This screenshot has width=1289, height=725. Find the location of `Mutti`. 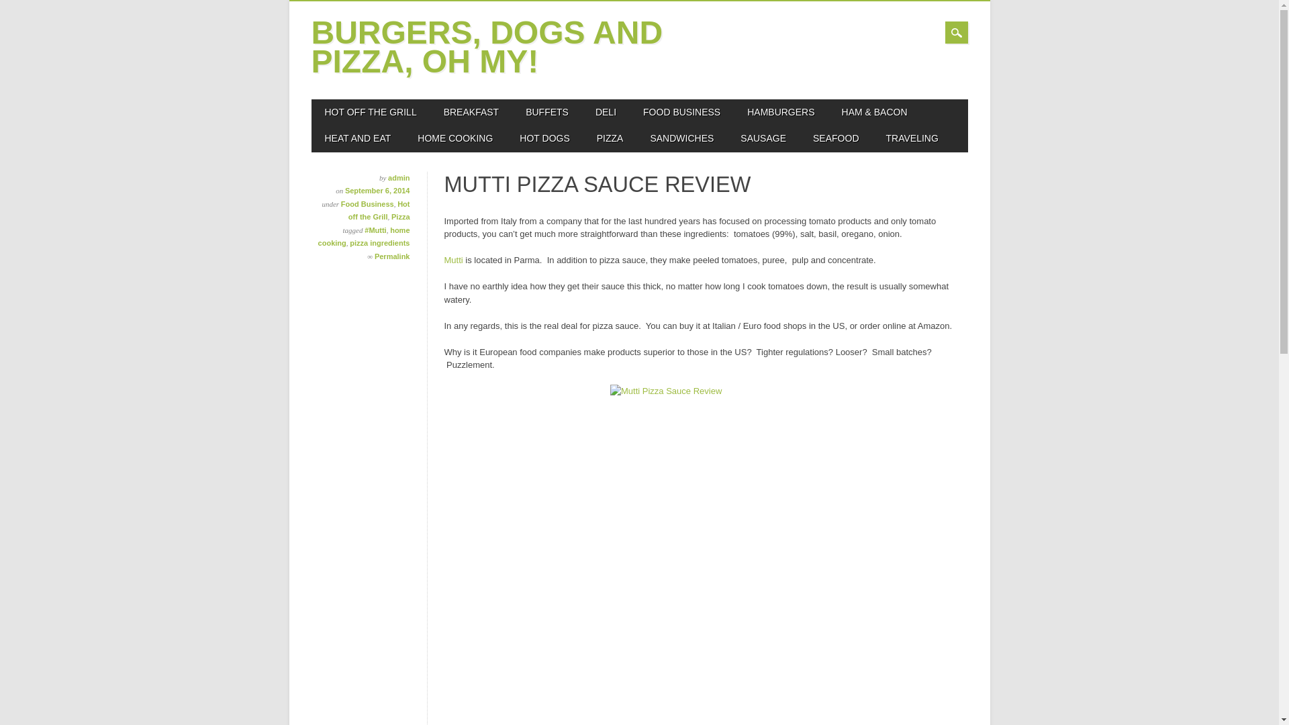

Mutti is located at coordinates (455, 260).